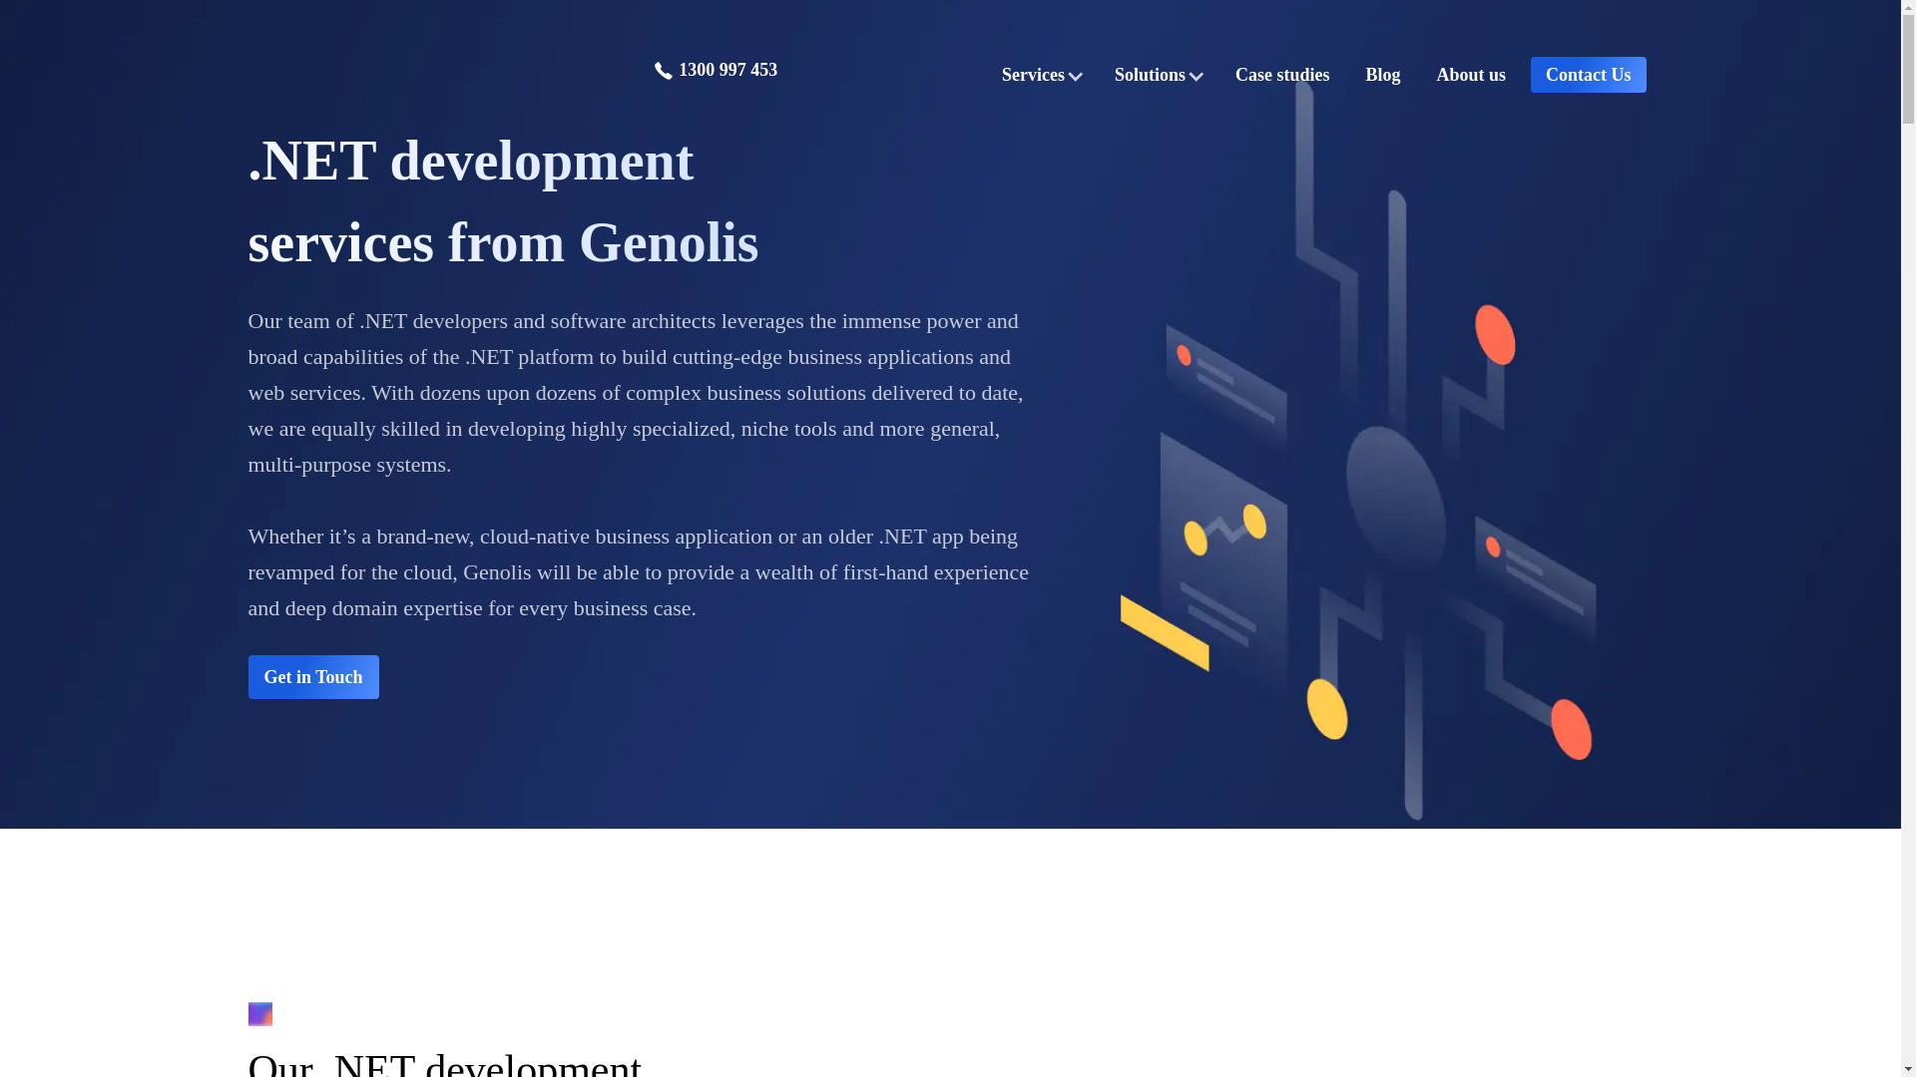  Describe the element at coordinates (1282, 74) in the screenshot. I see `Case studies` at that location.